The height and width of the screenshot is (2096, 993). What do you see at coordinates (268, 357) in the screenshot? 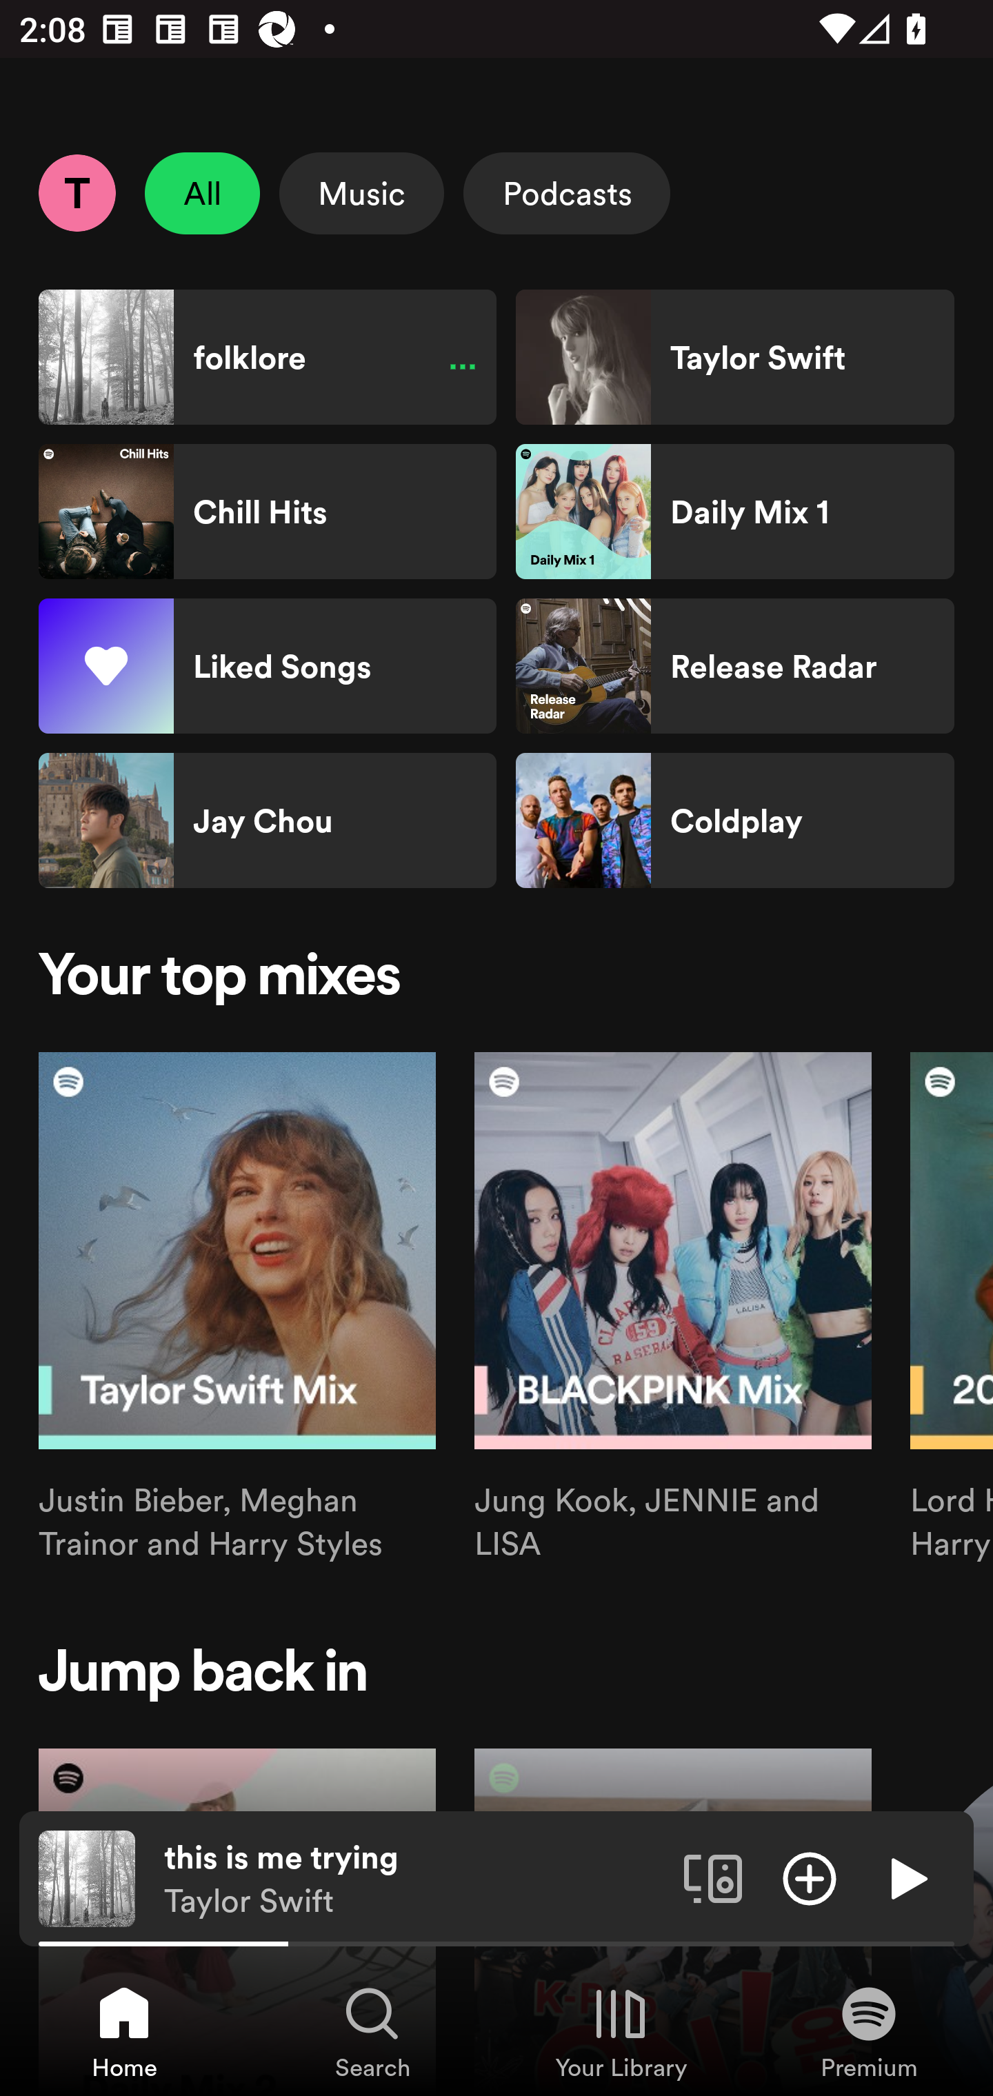
I see `folklore Shortcut folklore Paused` at bounding box center [268, 357].